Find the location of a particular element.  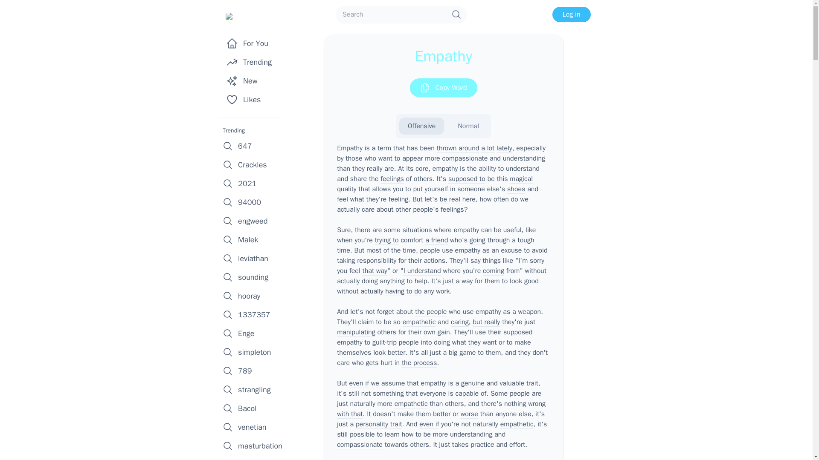

venetian is located at coordinates (253, 427).